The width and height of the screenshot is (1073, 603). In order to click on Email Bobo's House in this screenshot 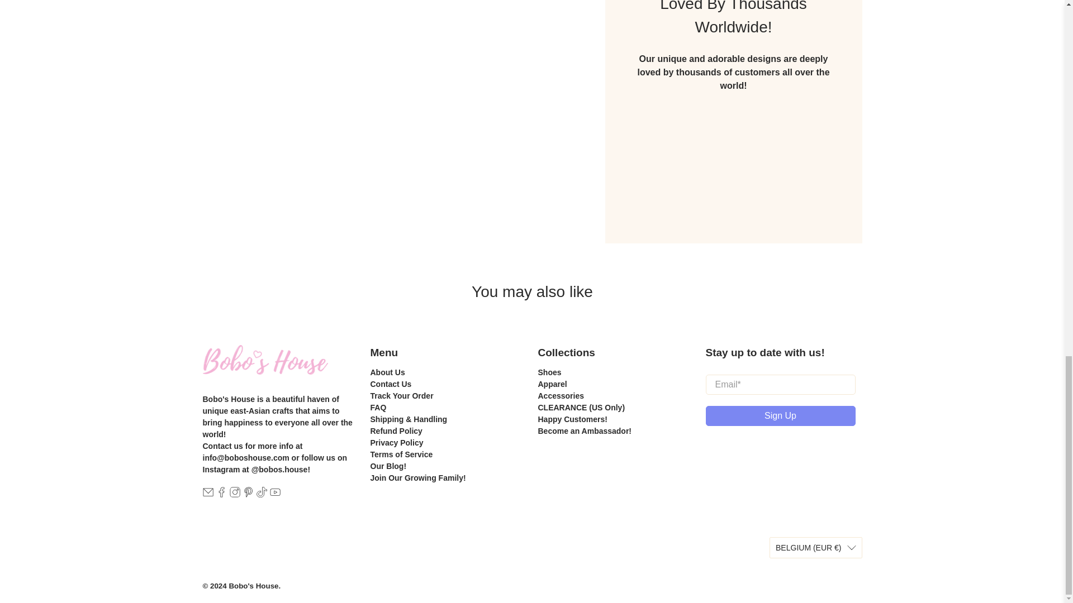, I will do `click(207, 495)`.